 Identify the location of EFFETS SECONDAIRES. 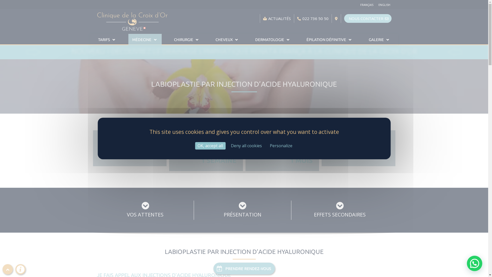
(340, 211).